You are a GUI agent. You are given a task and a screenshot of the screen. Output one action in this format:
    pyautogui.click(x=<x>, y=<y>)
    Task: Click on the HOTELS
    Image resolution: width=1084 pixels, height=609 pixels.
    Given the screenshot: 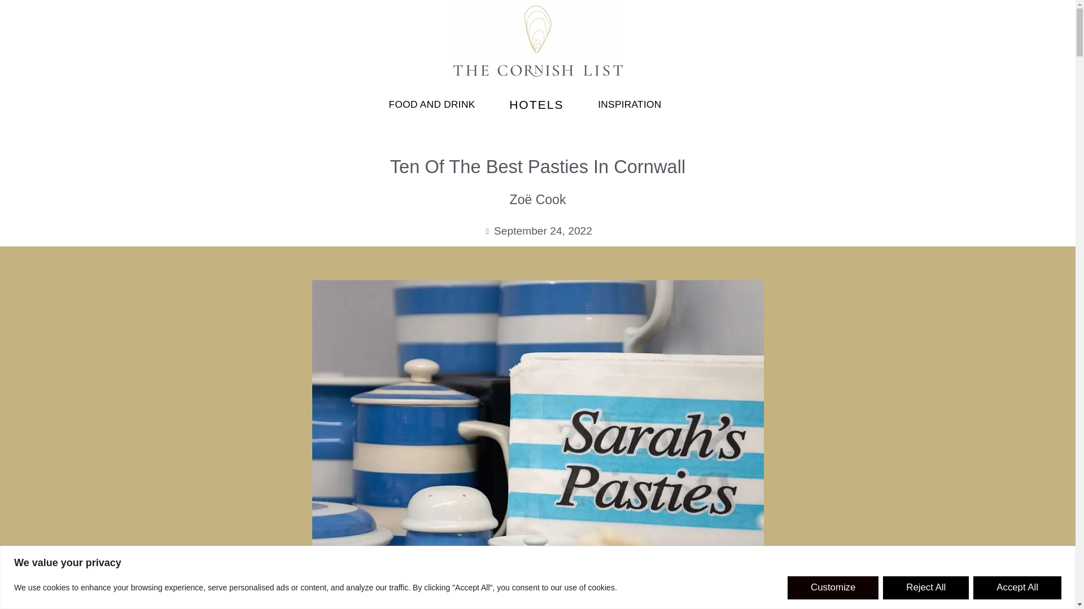 What is the action you would take?
    pyautogui.click(x=536, y=105)
    